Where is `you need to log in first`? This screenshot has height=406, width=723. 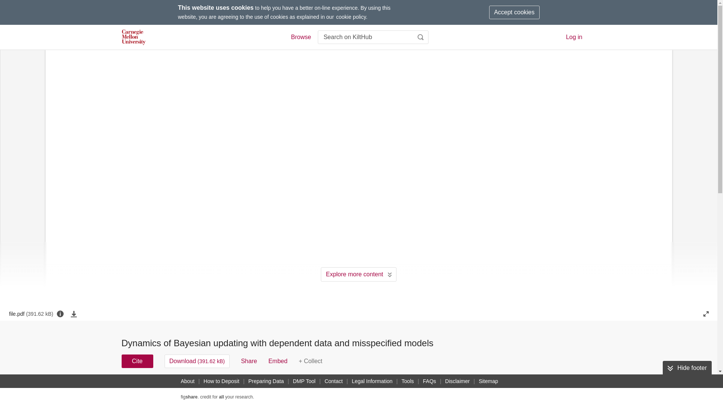
you need to log in first is located at coordinates (310, 361).